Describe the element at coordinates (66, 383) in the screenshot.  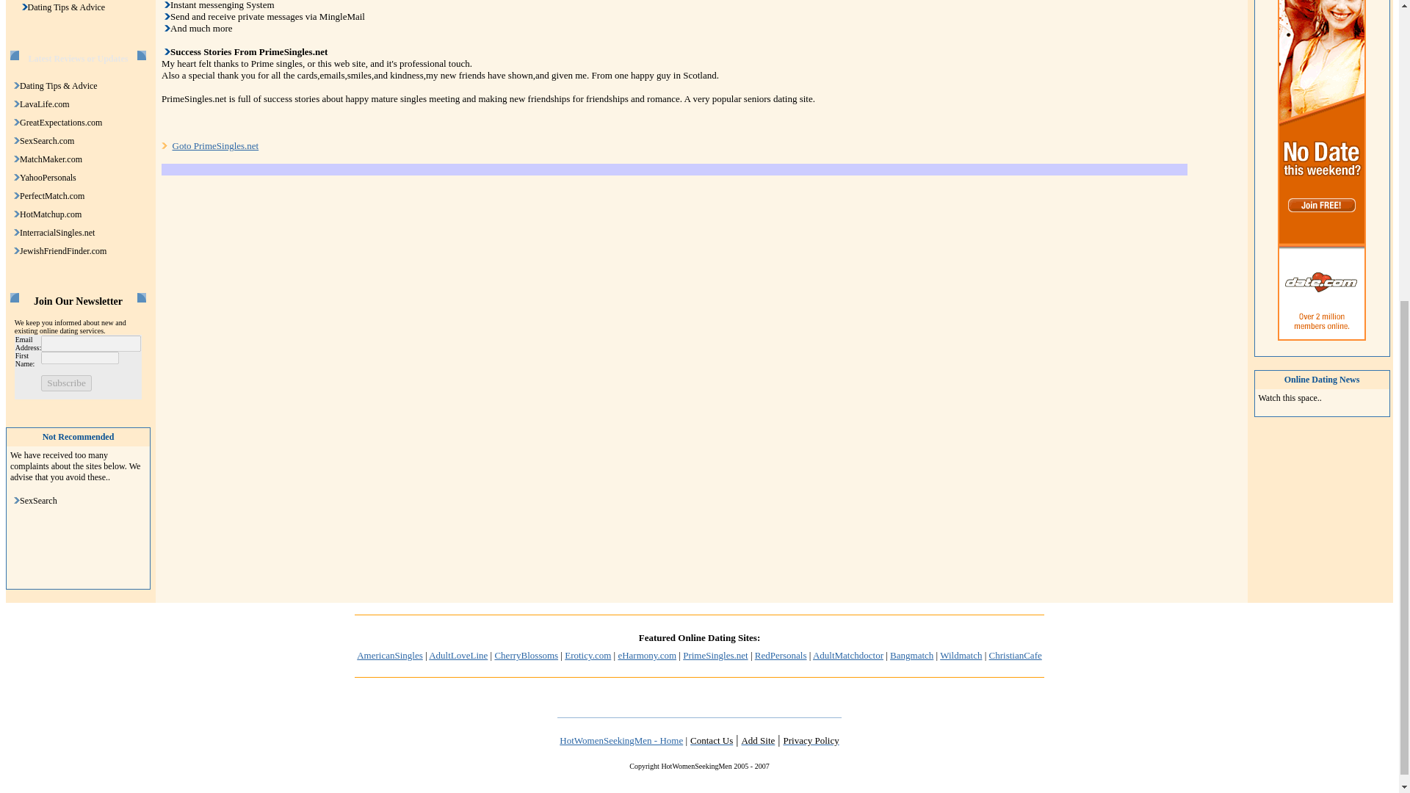
I see `Subscribe` at that location.